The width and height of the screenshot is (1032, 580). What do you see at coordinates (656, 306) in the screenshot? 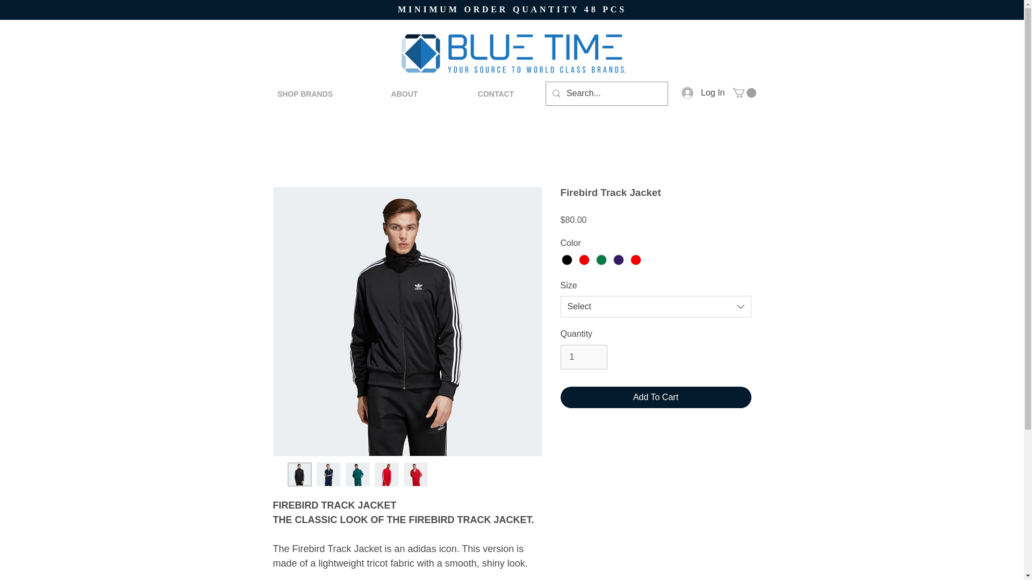
I see `Select` at bounding box center [656, 306].